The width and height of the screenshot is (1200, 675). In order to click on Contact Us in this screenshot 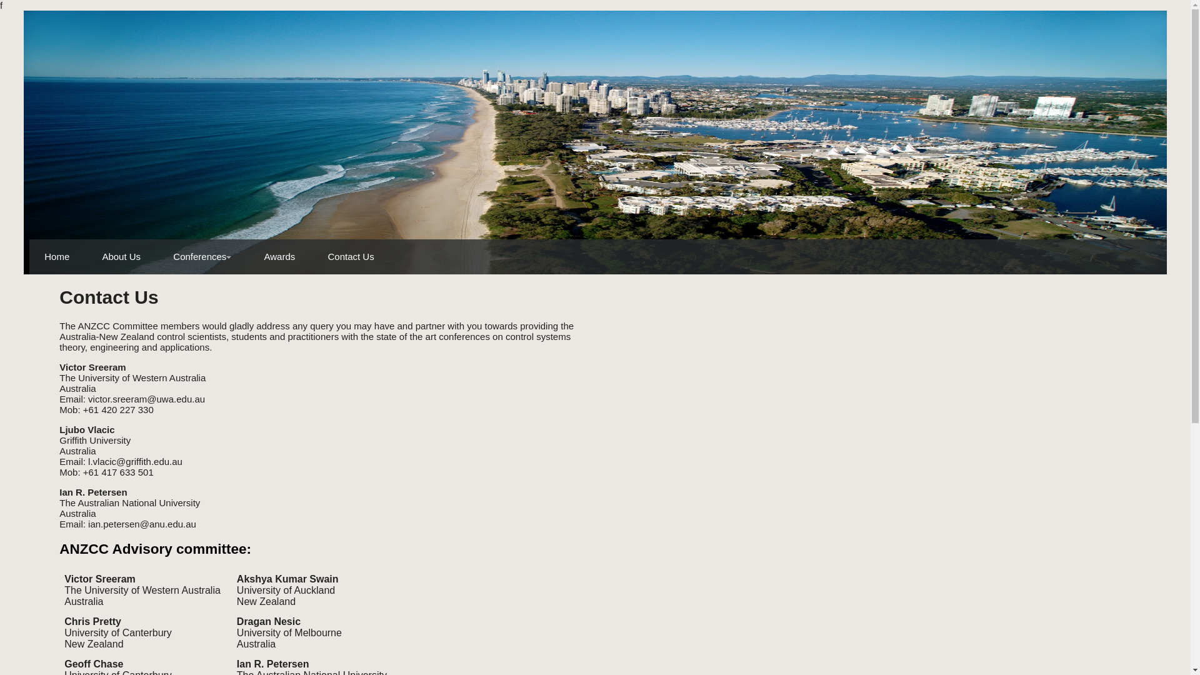, I will do `click(351, 257)`.